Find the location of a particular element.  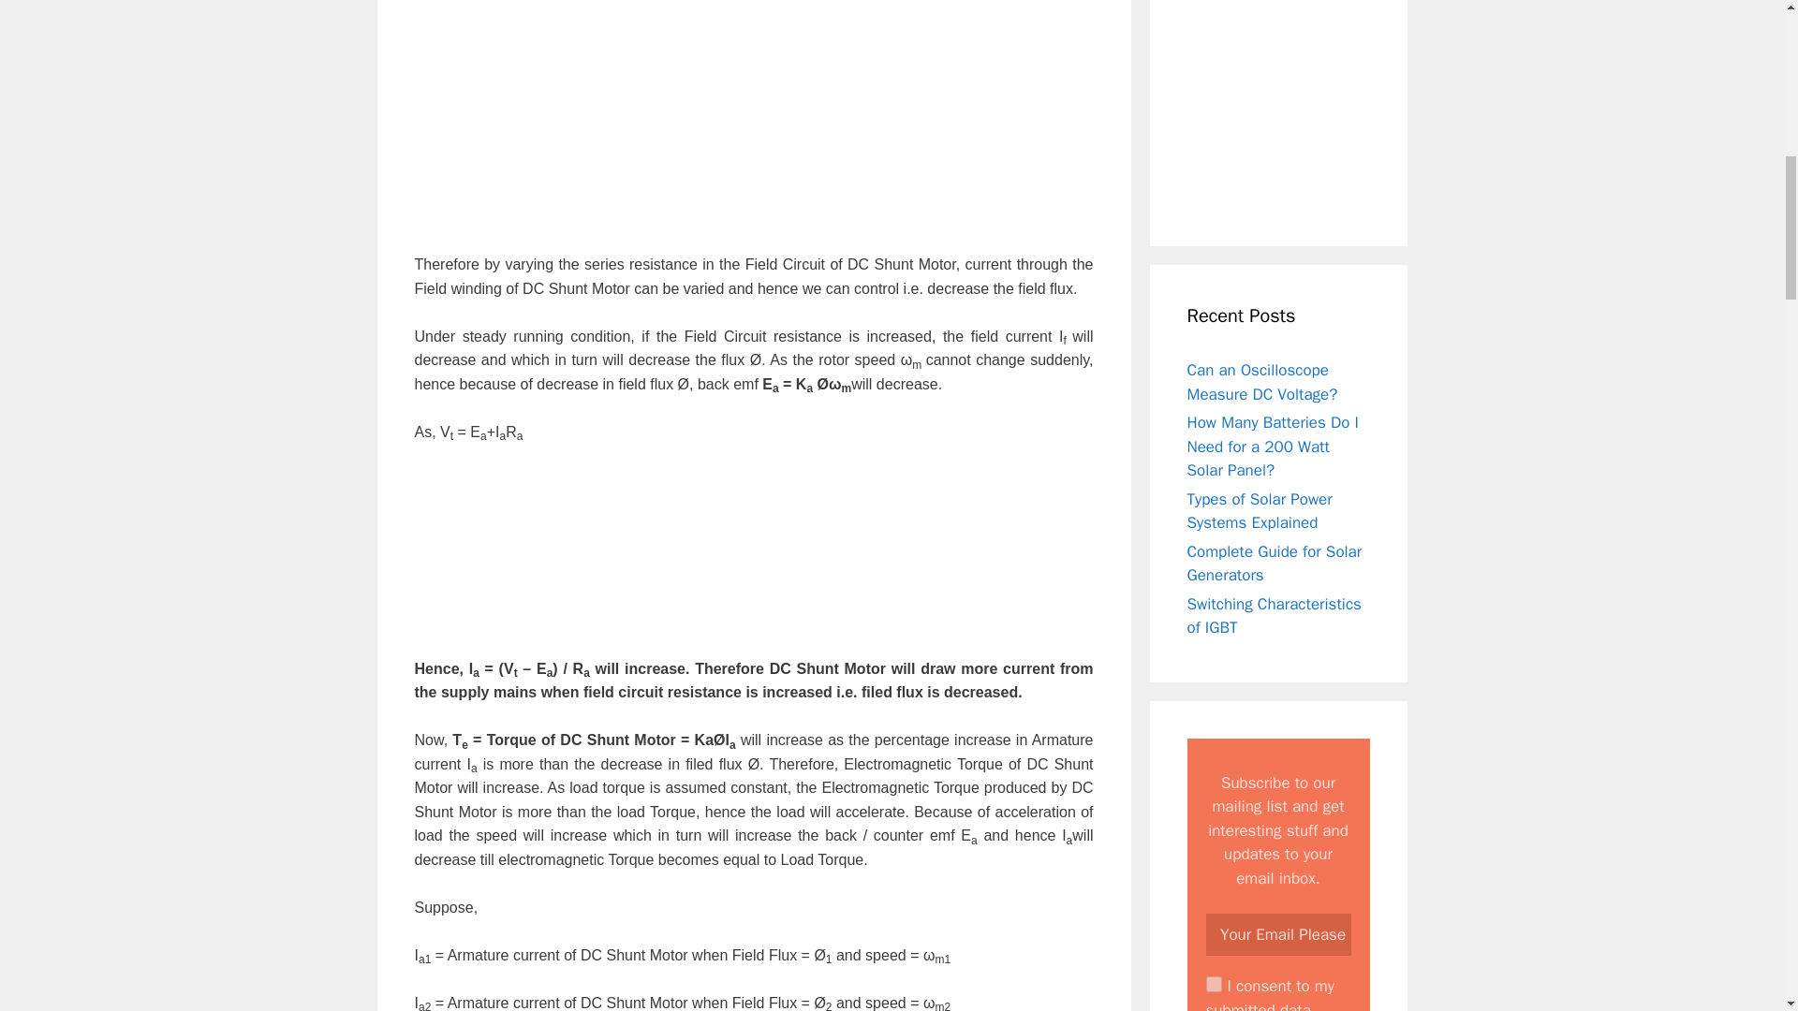

How Many Batteries Do I Need for a 200 Watt Solar Panel? is located at coordinates (1273, 446).